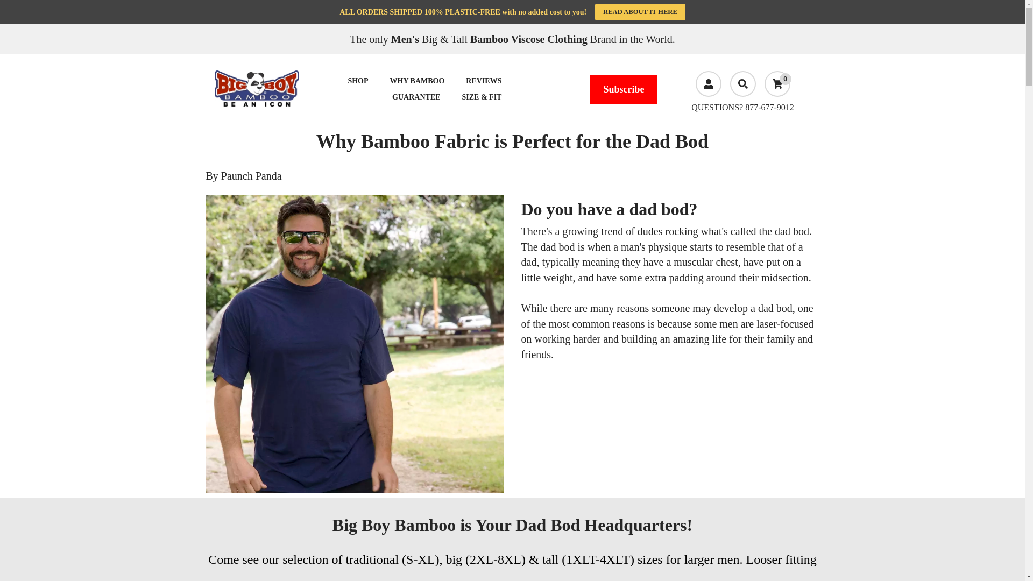 The height and width of the screenshot is (581, 1033). What do you see at coordinates (777, 84) in the screenshot?
I see `0` at bounding box center [777, 84].